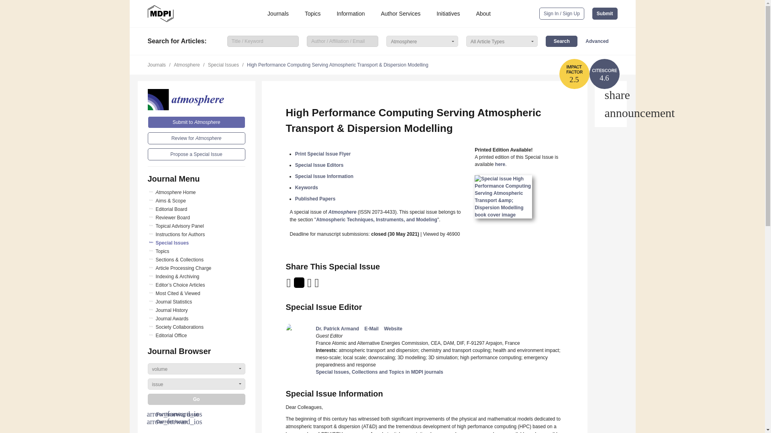 This screenshot has height=433, width=771. I want to click on LinkedIn, so click(310, 285).